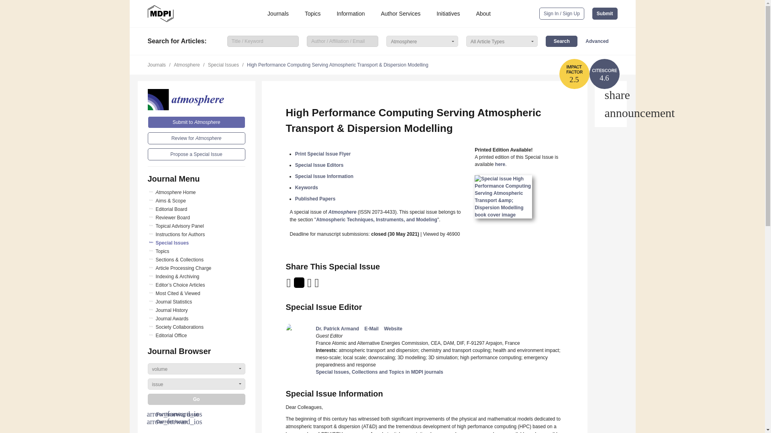 This screenshot has height=433, width=771. I want to click on LinkedIn, so click(310, 285).